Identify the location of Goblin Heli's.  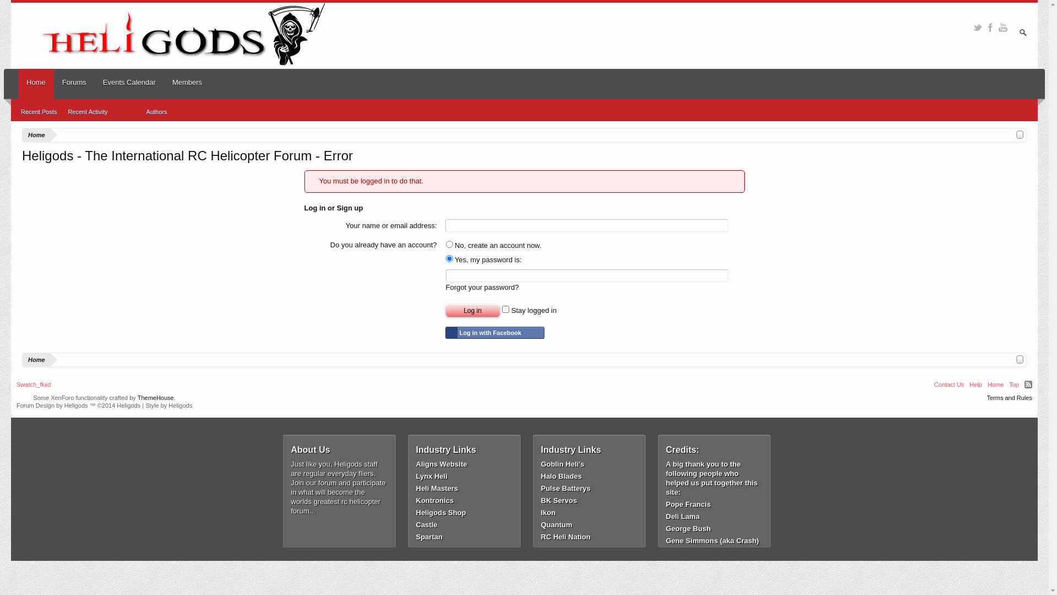
(589, 464).